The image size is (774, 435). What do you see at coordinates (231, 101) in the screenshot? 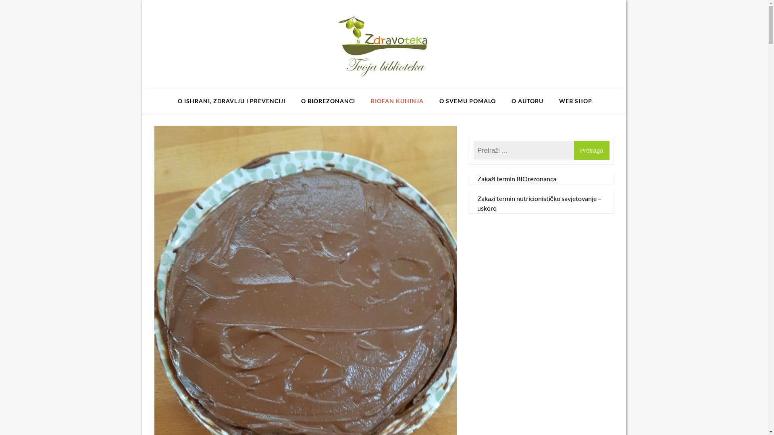
I see `O ISHRANI, ZDRAVLJU I PREVENCIJI` at bounding box center [231, 101].